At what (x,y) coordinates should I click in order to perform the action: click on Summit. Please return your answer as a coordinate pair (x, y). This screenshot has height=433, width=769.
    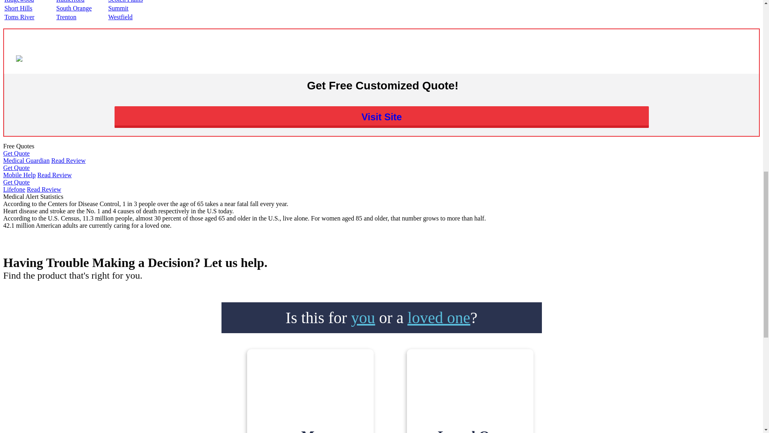
    Looking at the image, I should click on (118, 8).